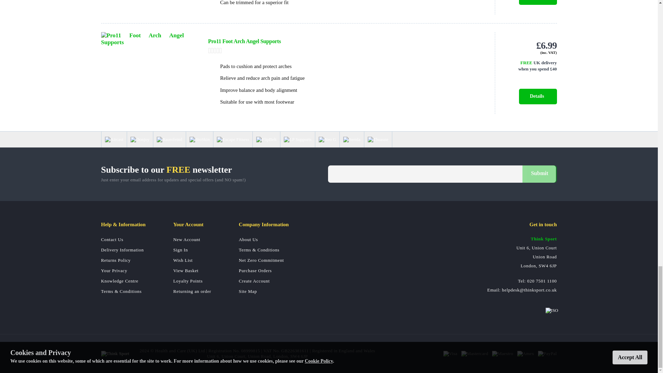 The image size is (663, 373). What do you see at coordinates (537, 97) in the screenshot?
I see `Full product details` at bounding box center [537, 97].